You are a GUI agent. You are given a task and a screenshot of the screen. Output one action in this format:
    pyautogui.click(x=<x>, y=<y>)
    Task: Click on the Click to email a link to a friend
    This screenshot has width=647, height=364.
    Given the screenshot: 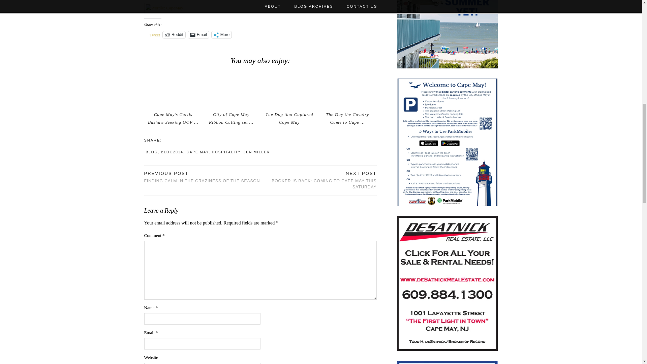 What is the action you would take?
    pyautogui.click(x=198, y=34)
    